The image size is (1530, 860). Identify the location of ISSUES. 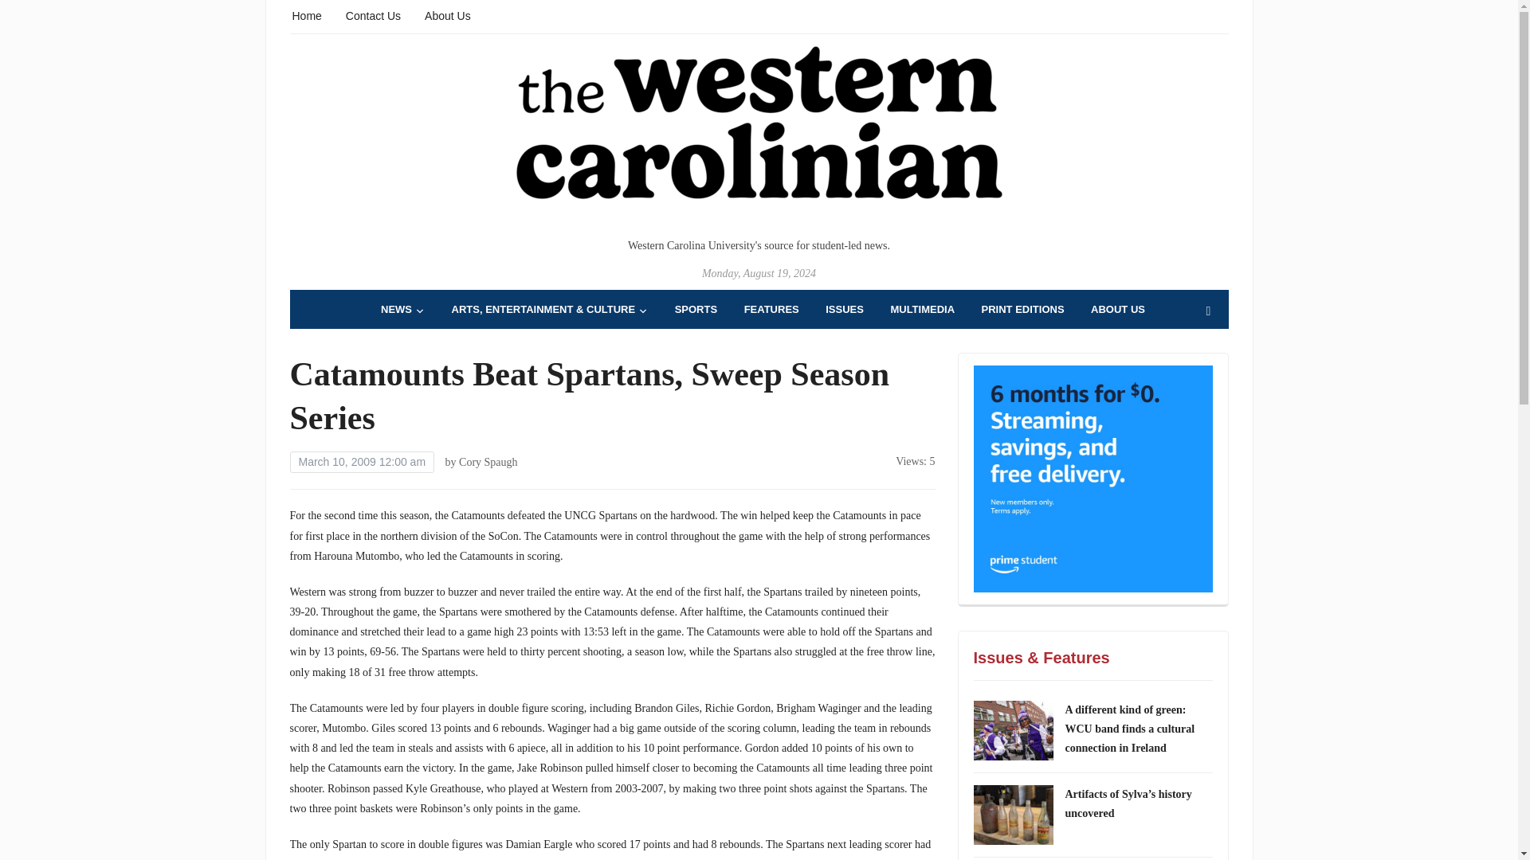
(845, 309).